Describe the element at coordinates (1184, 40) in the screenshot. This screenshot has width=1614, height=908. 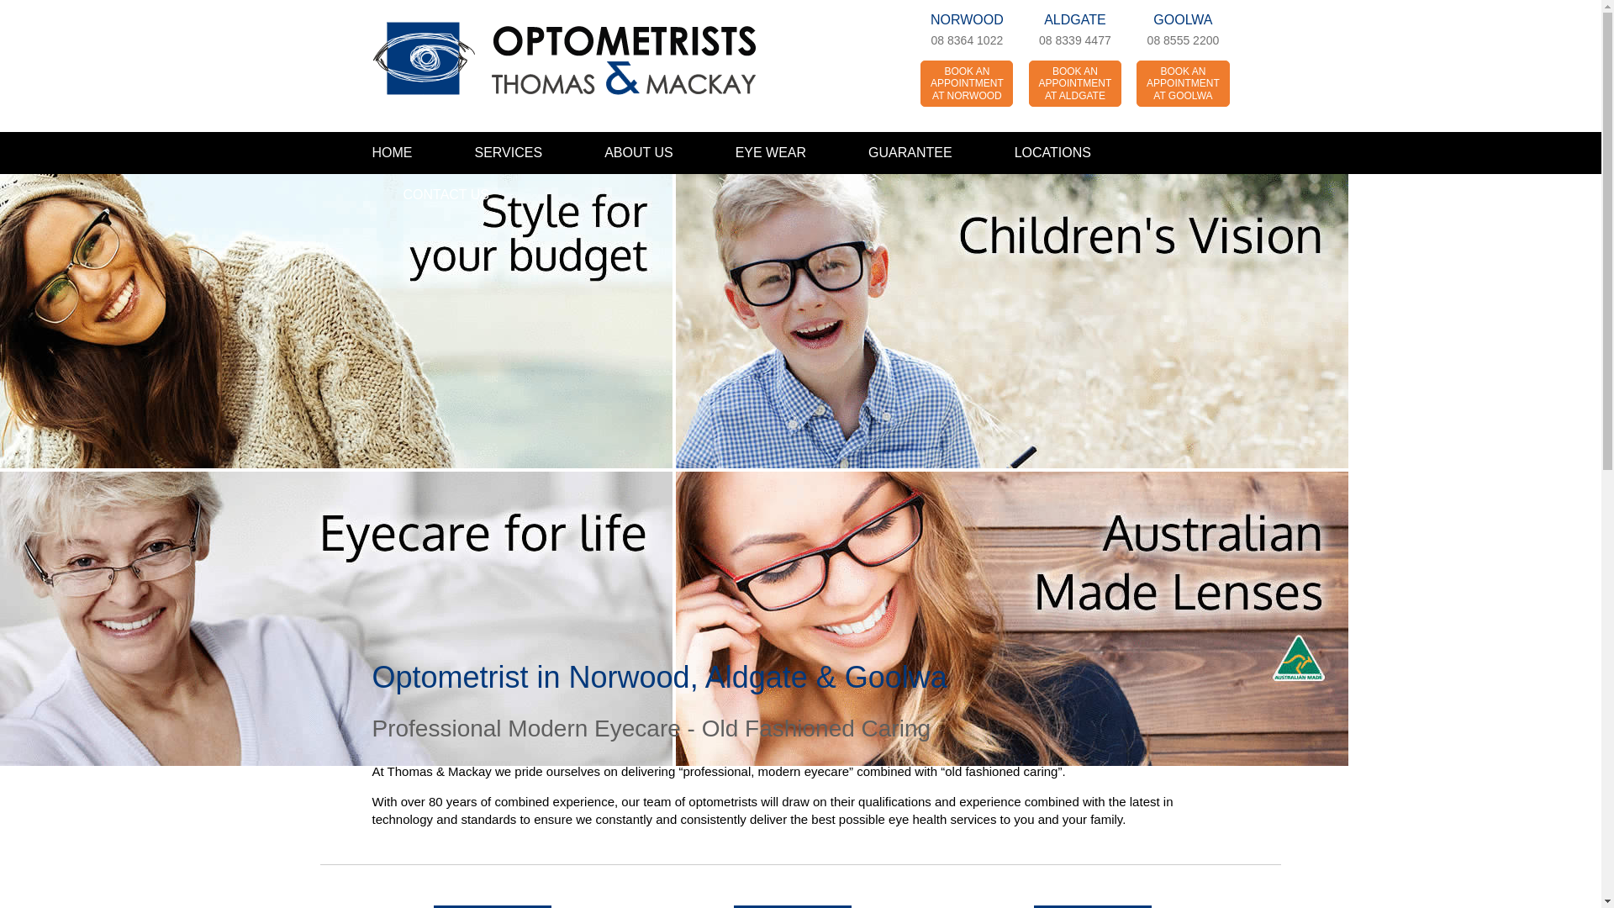
I see `08 8555 2200` at that location.